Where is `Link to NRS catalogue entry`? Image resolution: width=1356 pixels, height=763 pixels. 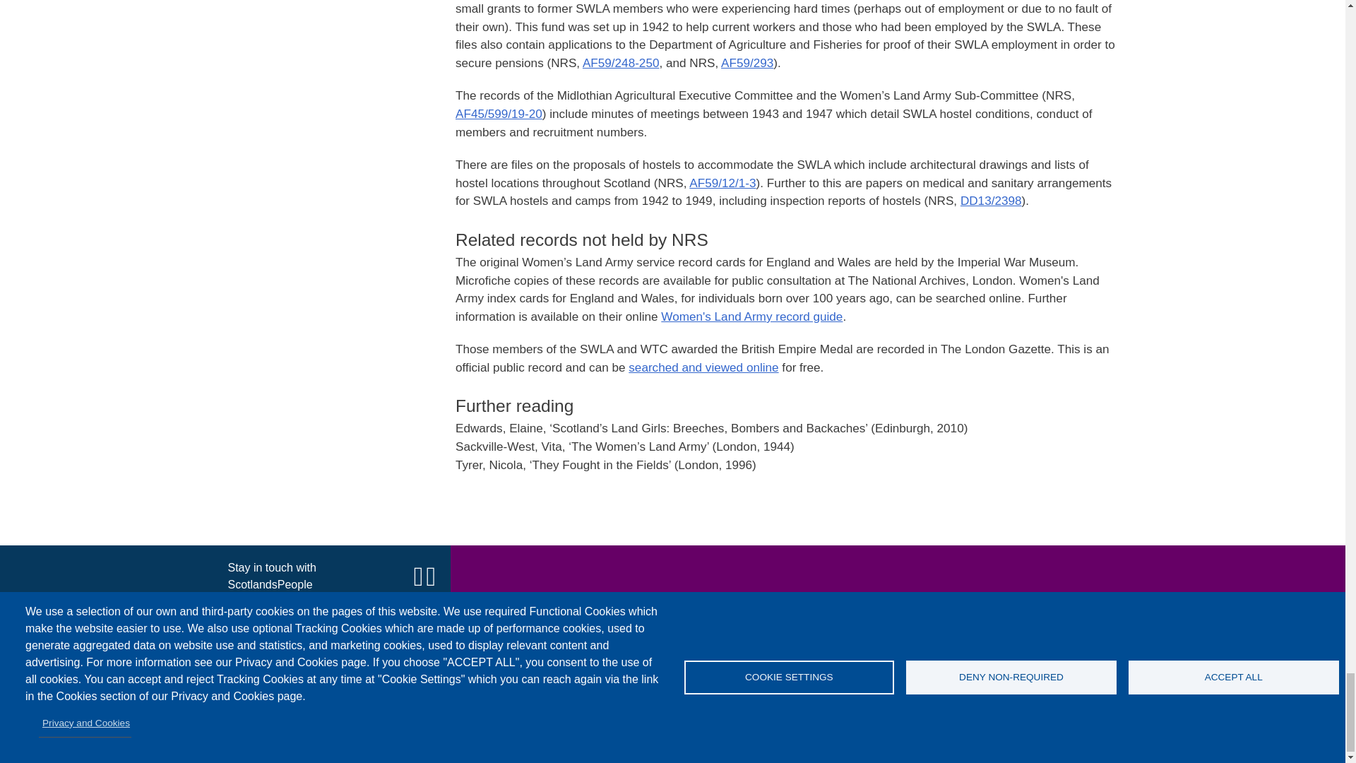 Link to NRS catalogue entry is located at coordinates (747, 62).